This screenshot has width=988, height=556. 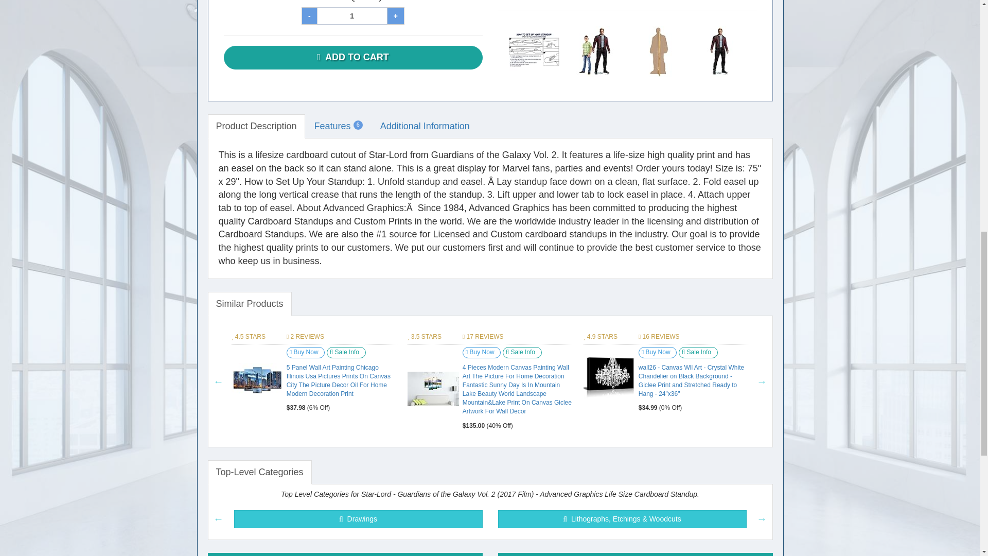 What do you see at coordinates (339, 127) in the screenshot?
I see `Features 6` at bounding box center [339, 127].